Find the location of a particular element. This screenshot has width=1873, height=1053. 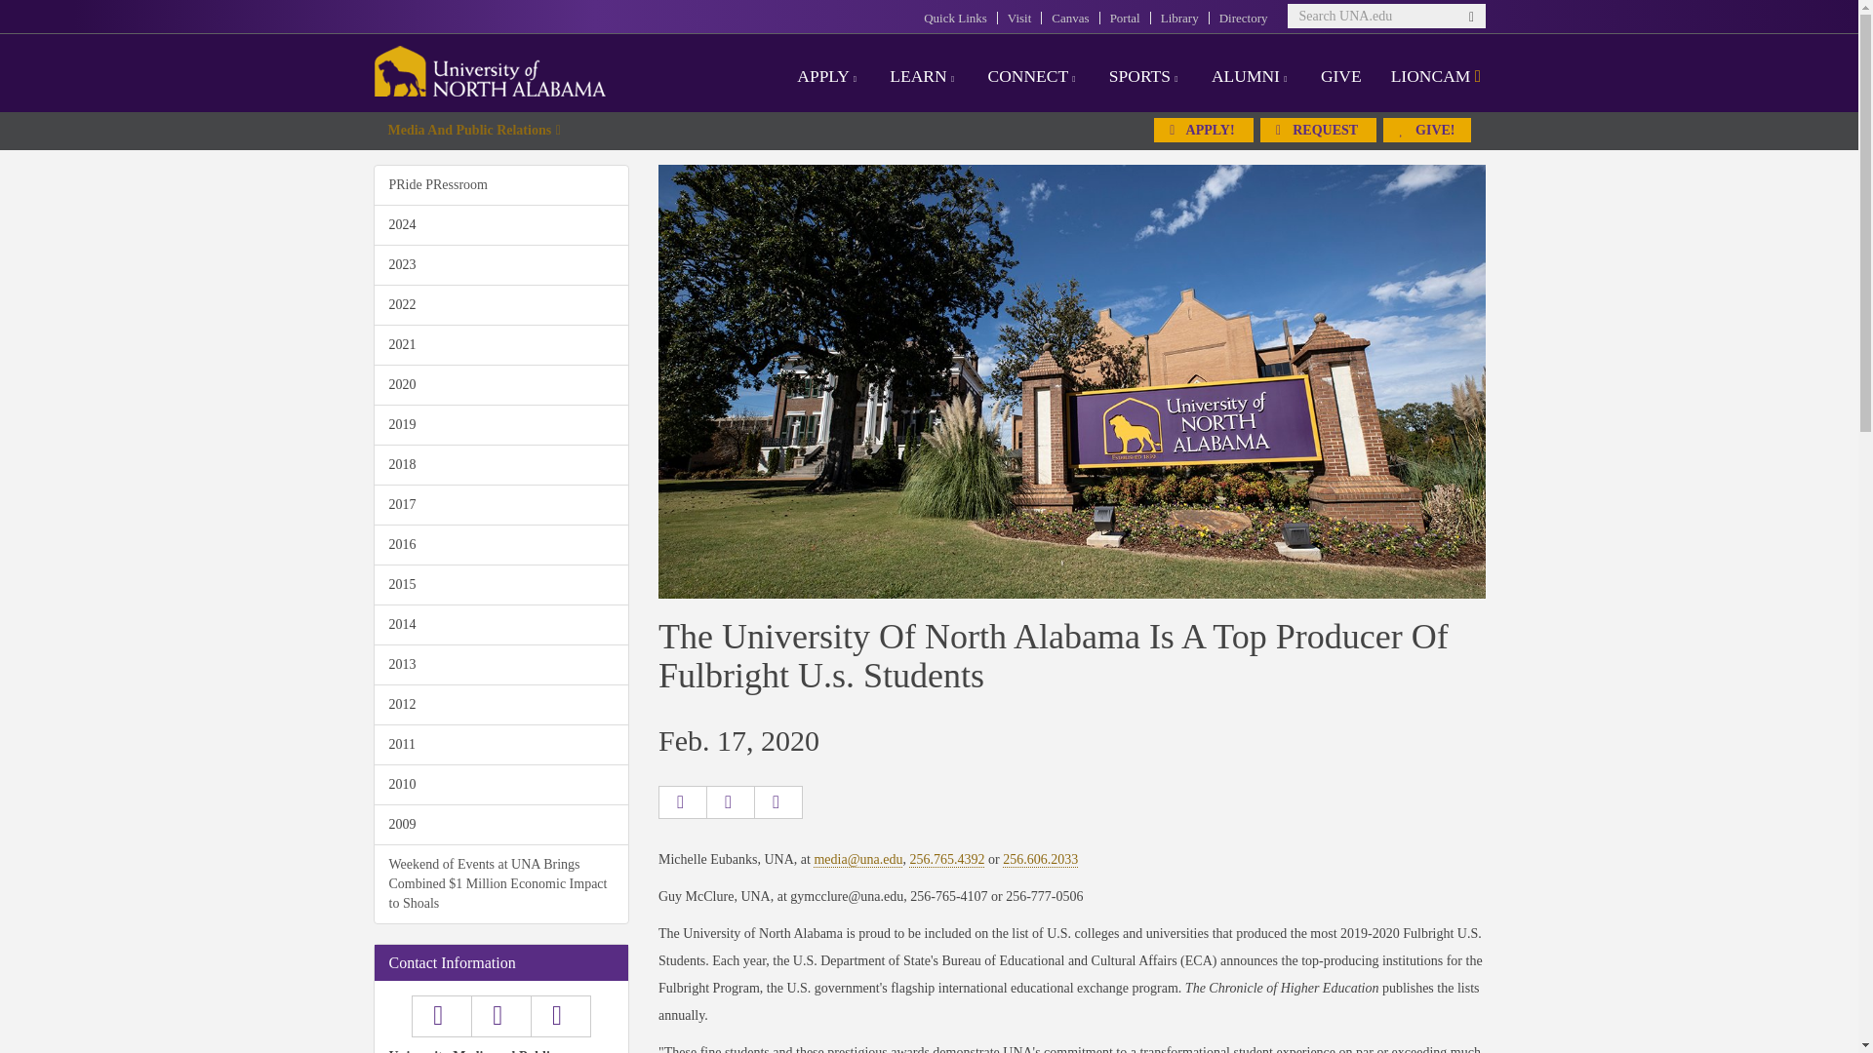

Directory is located at coordinates (1243, 18).